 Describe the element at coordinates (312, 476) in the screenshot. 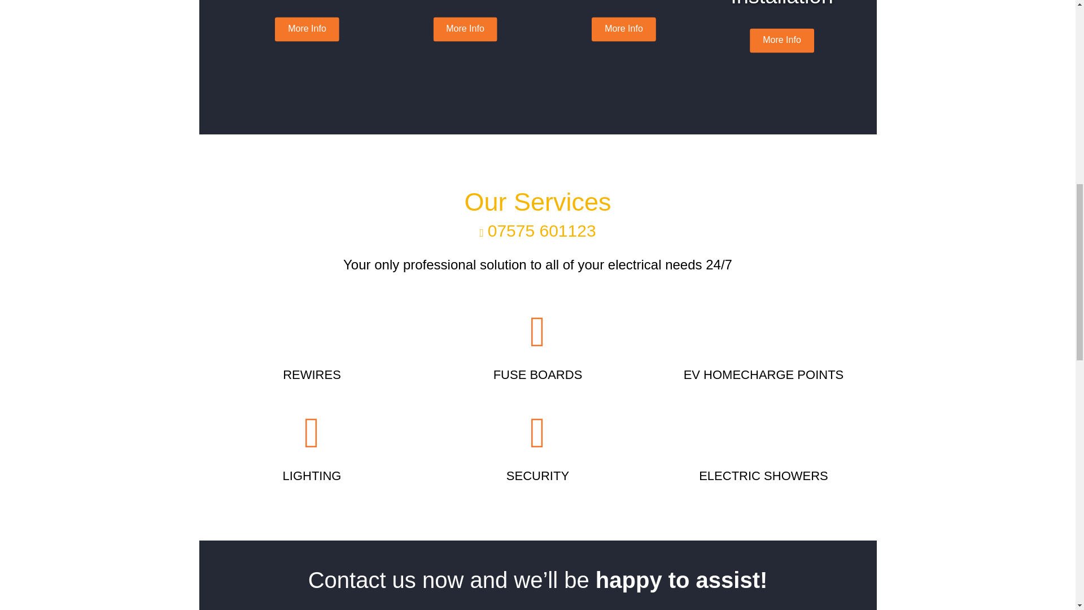

I see `LIGHTING` at that location.